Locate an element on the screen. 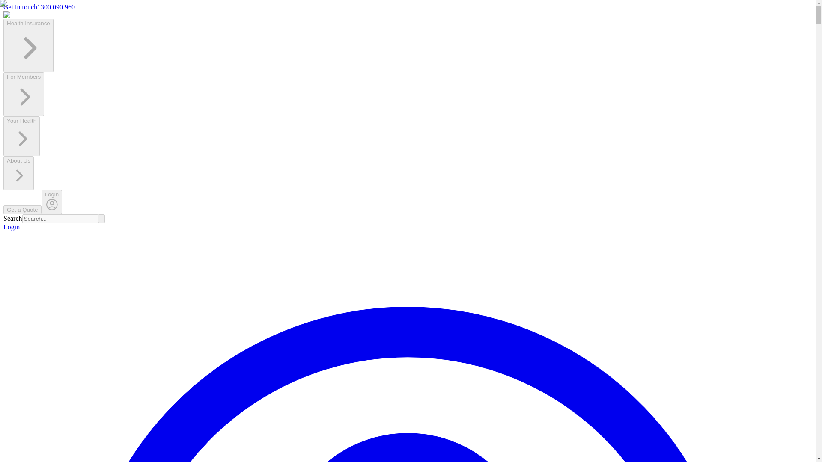  Get a Quote is located at coordinates (22, 210).